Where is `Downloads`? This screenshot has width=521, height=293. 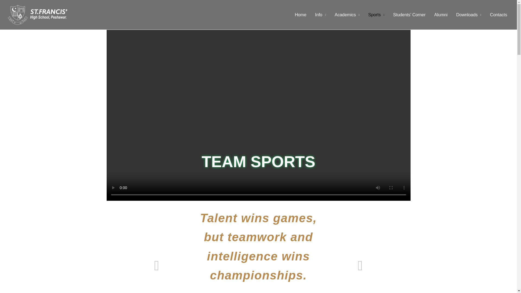
Downloads is located at coordinates (468, 15).